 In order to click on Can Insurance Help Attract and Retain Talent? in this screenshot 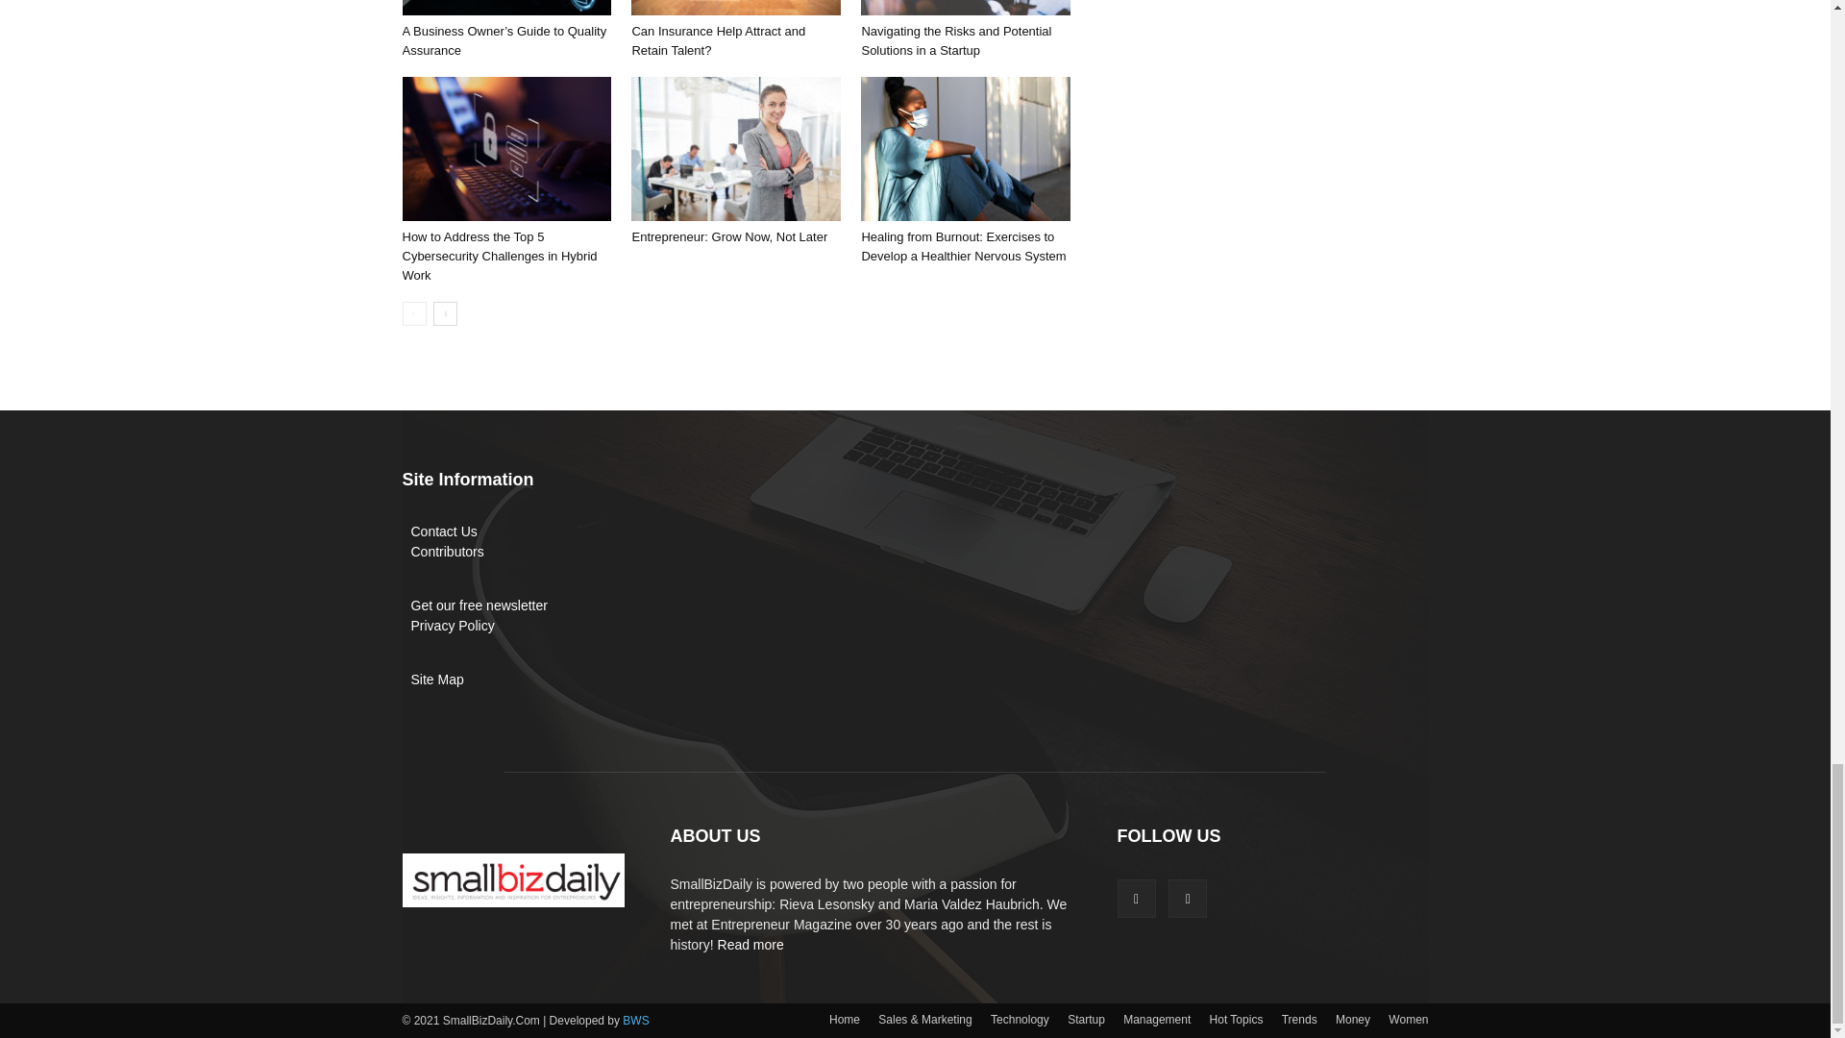, I will do `click(736, 8)`.